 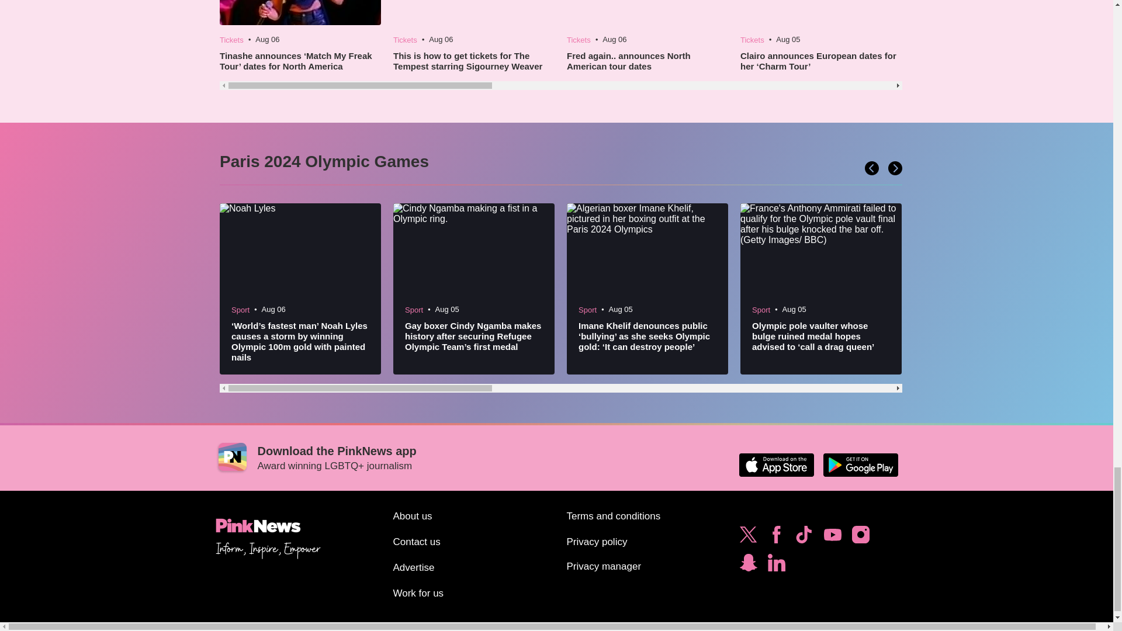 What do you see at coordinates (832, 538) in the screenshot?
I see `Subscribe to PinkNews on YouTube` at bounding box center [832, 538].